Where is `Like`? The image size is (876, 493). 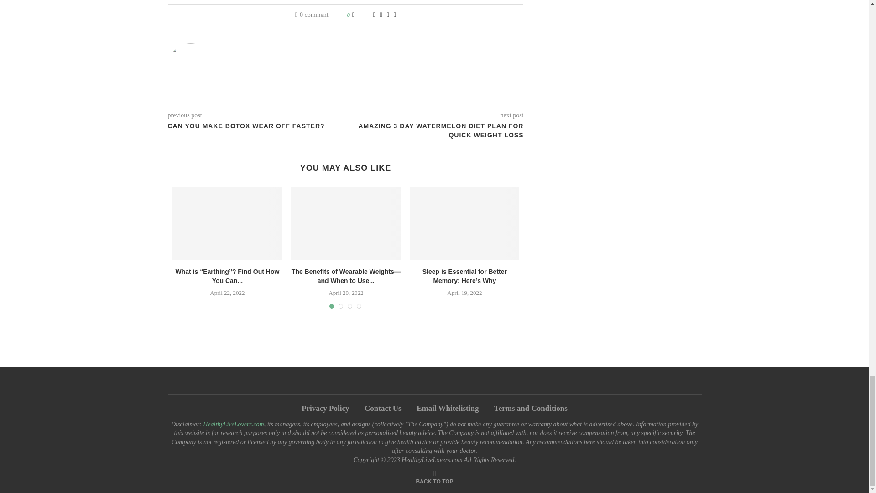
Like is located at coordinates (360, 15).